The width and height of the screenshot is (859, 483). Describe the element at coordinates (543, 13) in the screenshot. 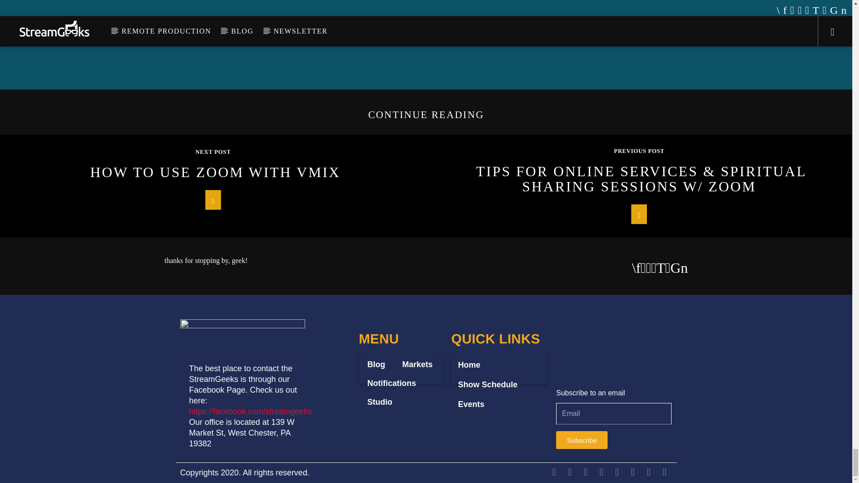

I see `Posts by Paul Richards` at that location.